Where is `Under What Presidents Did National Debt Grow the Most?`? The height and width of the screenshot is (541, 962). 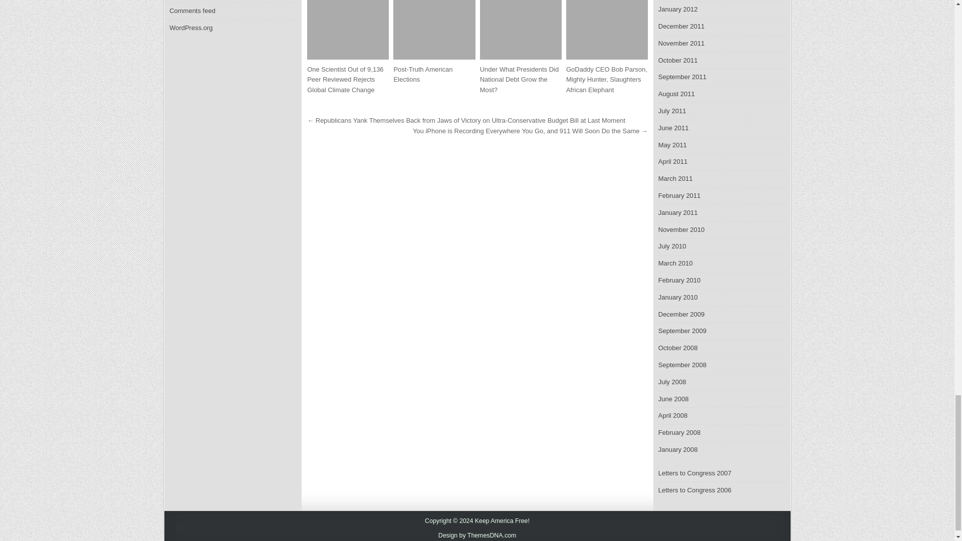
Under What Presidents Did National Debt Grow the Most? is located at coordinates (519, 79).